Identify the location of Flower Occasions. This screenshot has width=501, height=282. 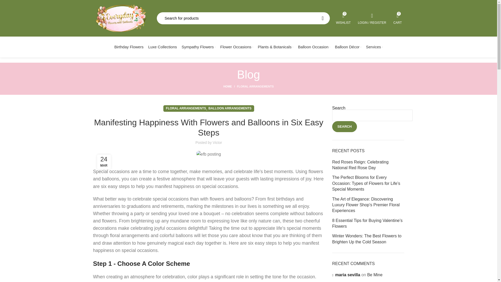
(343, 18).